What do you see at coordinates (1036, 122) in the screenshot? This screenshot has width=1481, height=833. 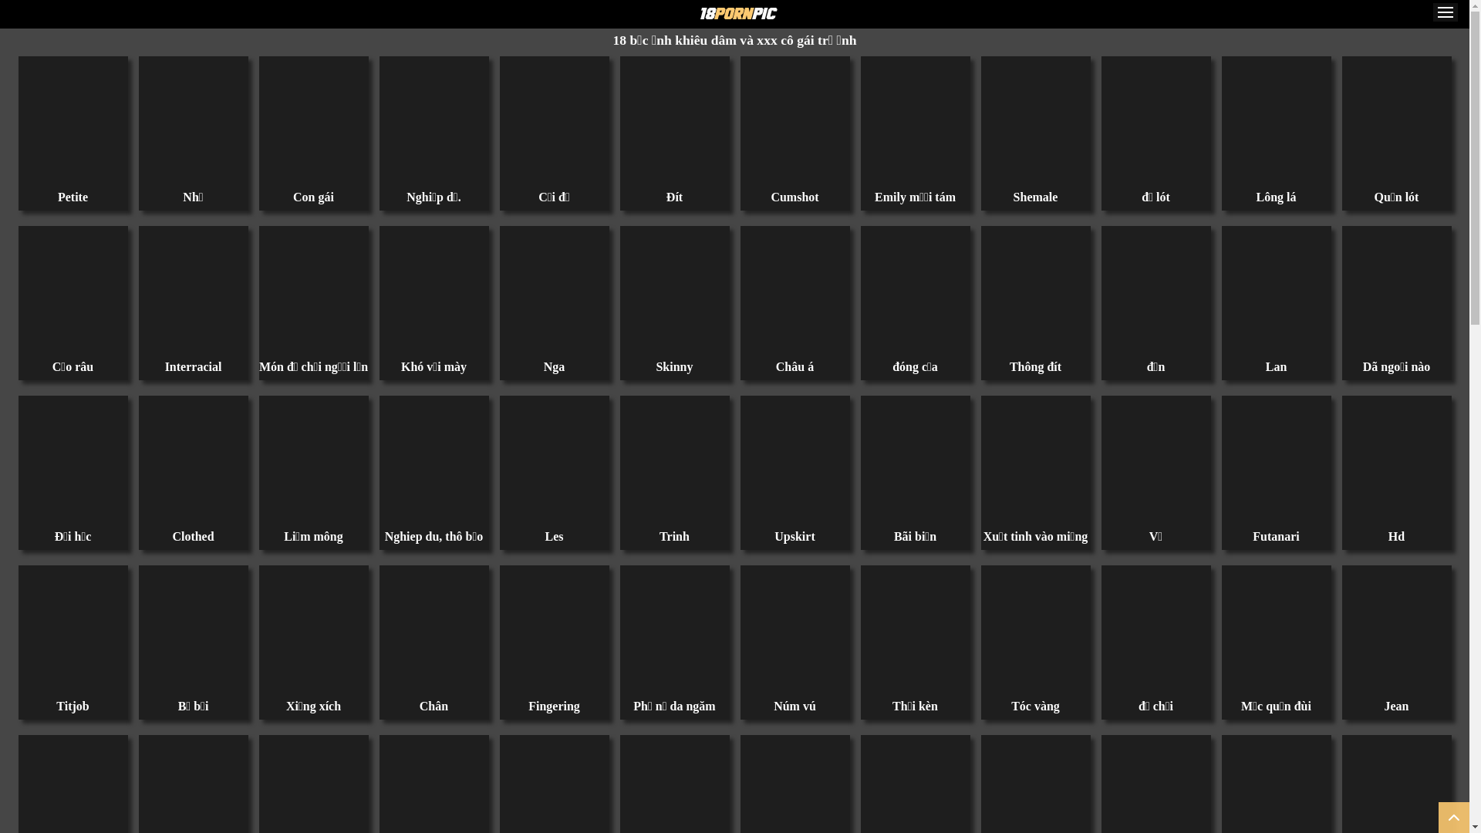 I see `Shemale` at bounding box center [1036, 122].